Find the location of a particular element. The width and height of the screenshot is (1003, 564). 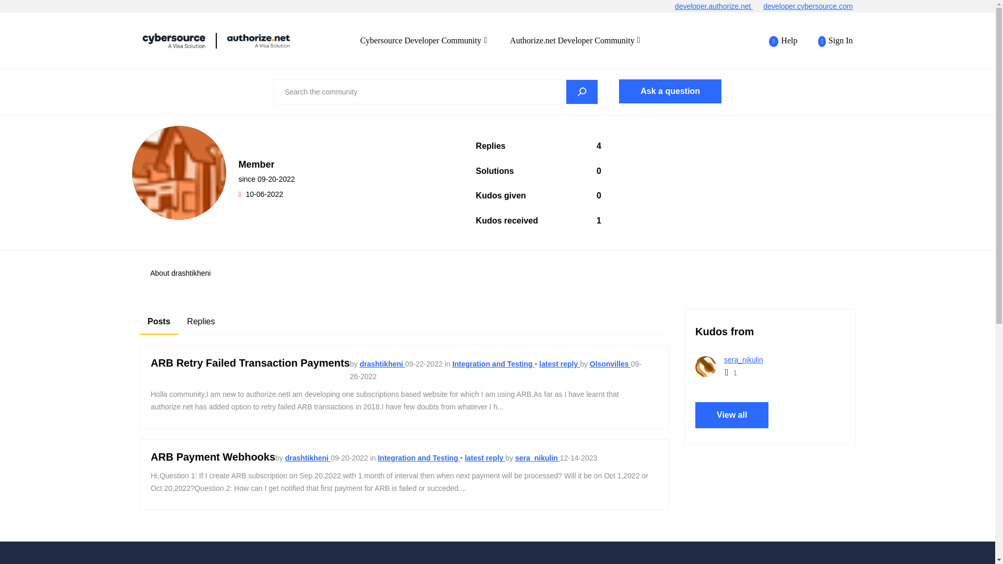

drashtikheni is located at coordinates (179, 172).